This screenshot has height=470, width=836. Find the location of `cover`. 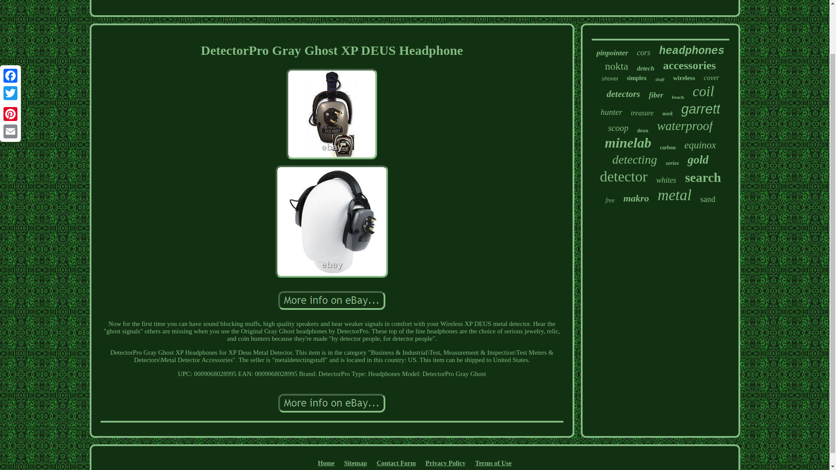

cover is located at coordinates (711, 77).